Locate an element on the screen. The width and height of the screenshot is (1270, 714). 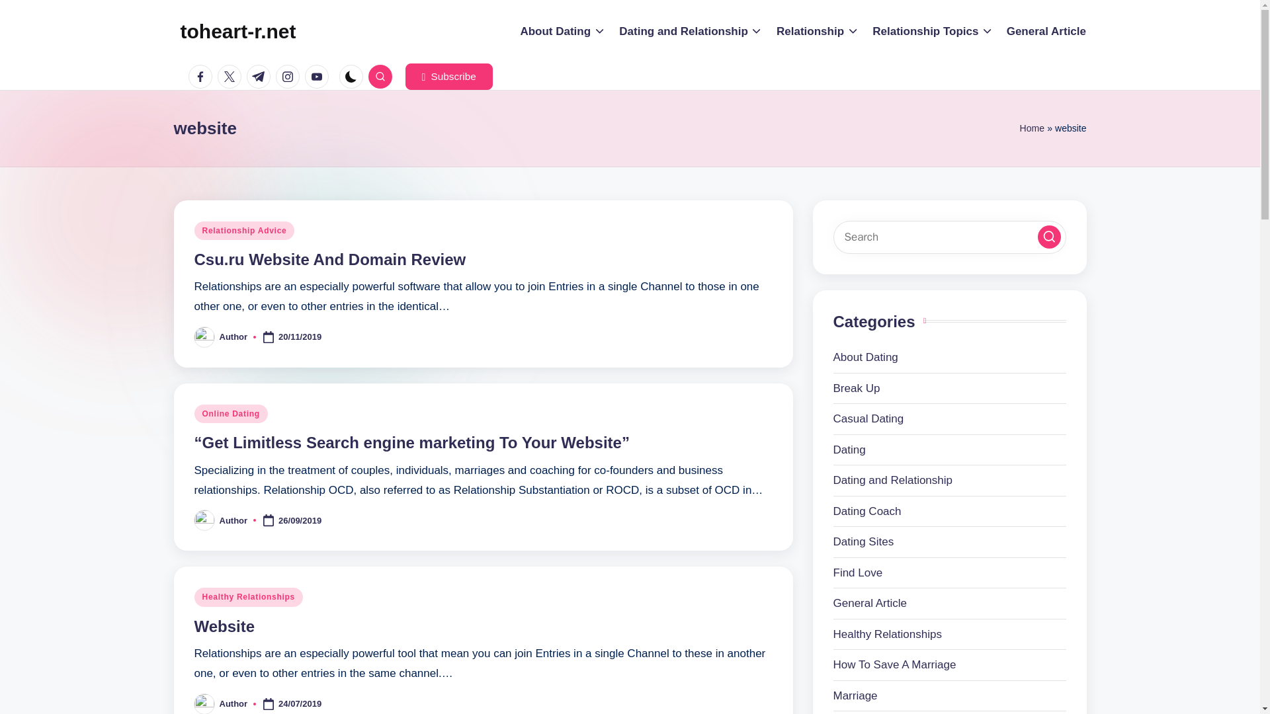
twitter.com is located at coordinates (232, 77).